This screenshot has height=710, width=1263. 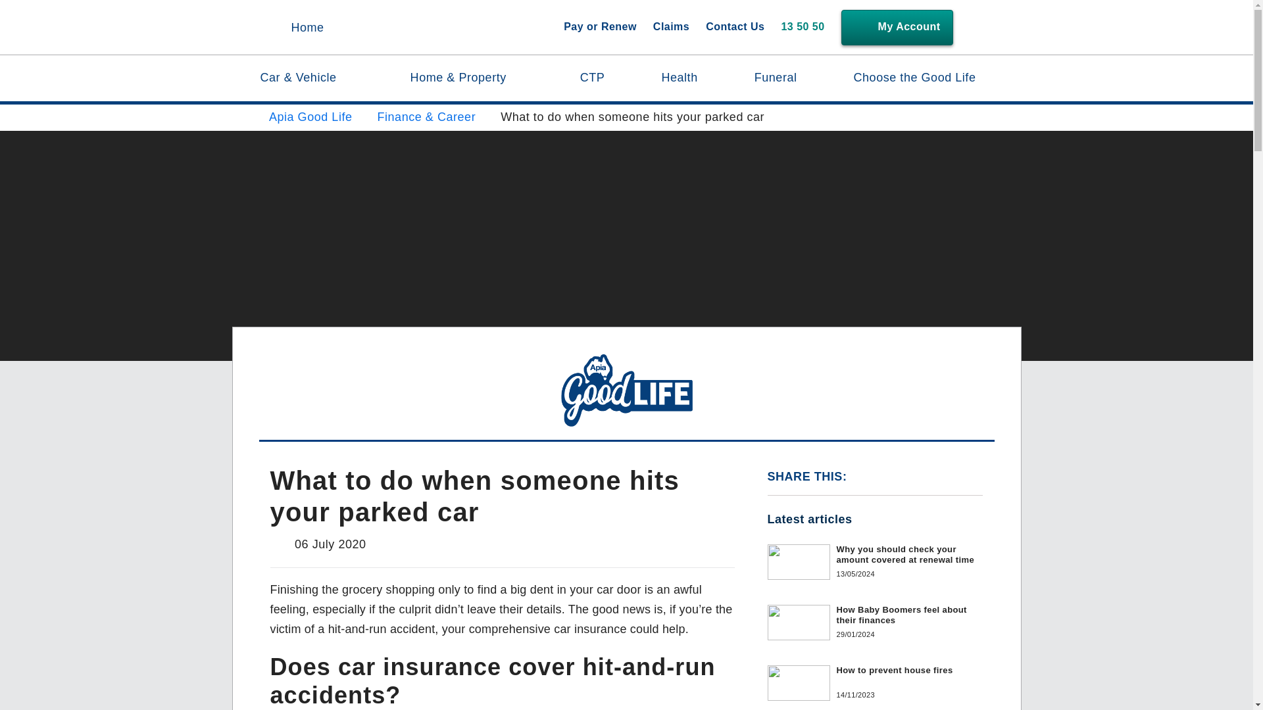 I want to click on Contact Us, so click(x=735, y=28).